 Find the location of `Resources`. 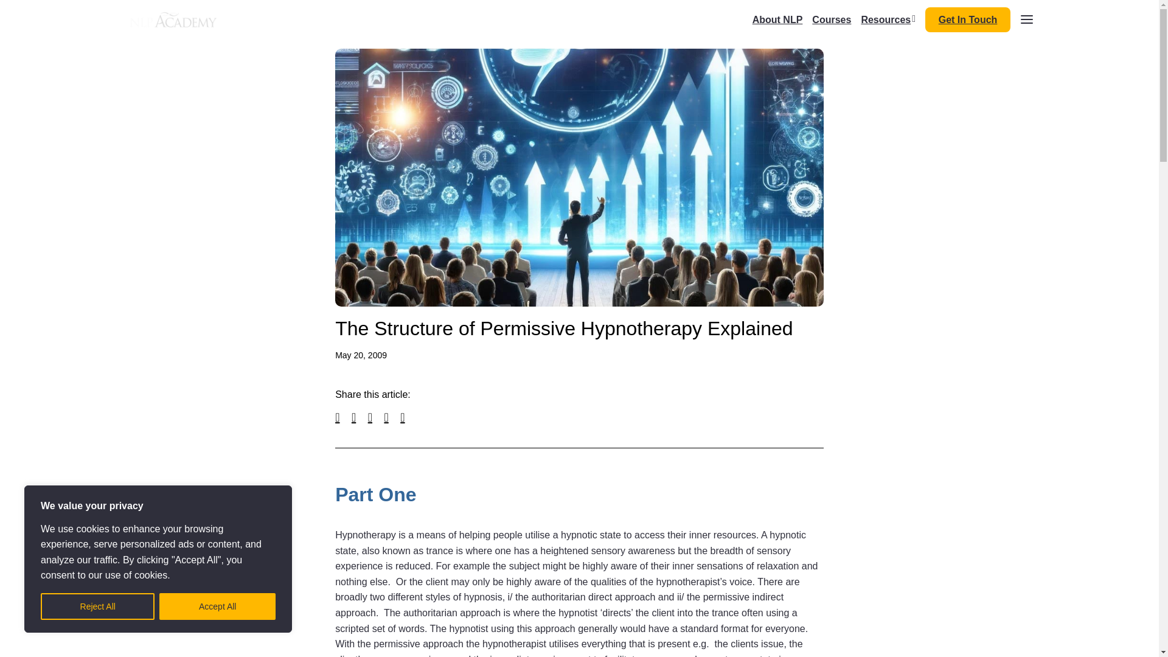

Resources is located at coordinates (888, 20).